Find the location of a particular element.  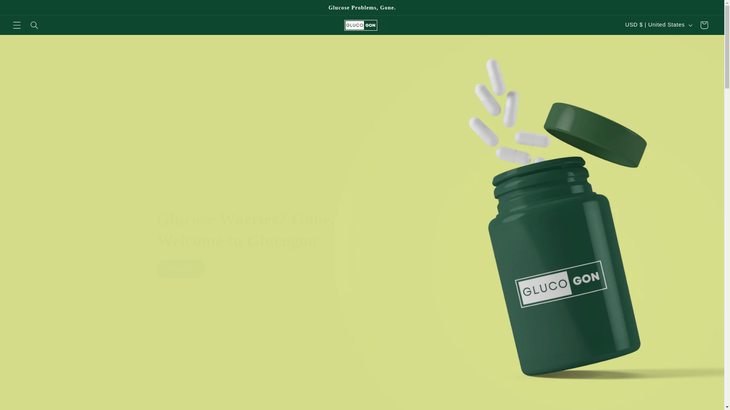

Shop all is located at coordinates (181, 269).